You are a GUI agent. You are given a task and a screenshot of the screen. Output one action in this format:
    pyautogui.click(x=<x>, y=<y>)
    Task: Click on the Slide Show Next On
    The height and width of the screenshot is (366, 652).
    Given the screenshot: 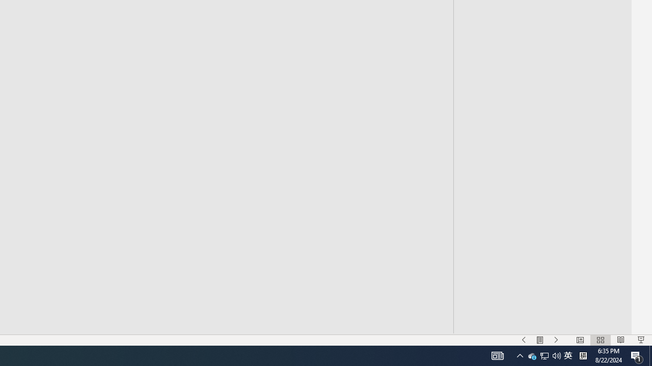 What is the action you would take?
    pyautogui.click(x=556, y=340)
    